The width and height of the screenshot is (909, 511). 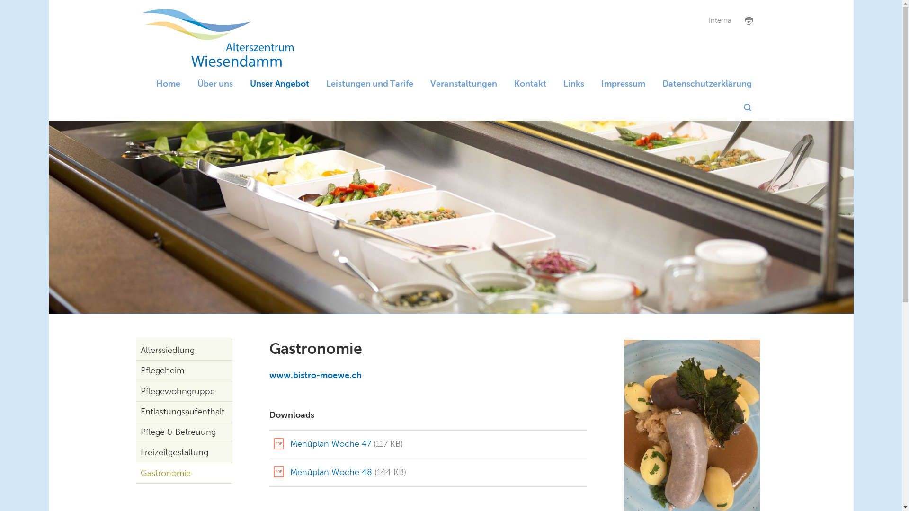 I want to click on Pflege & Betreuung, so click(x=185, y=432).